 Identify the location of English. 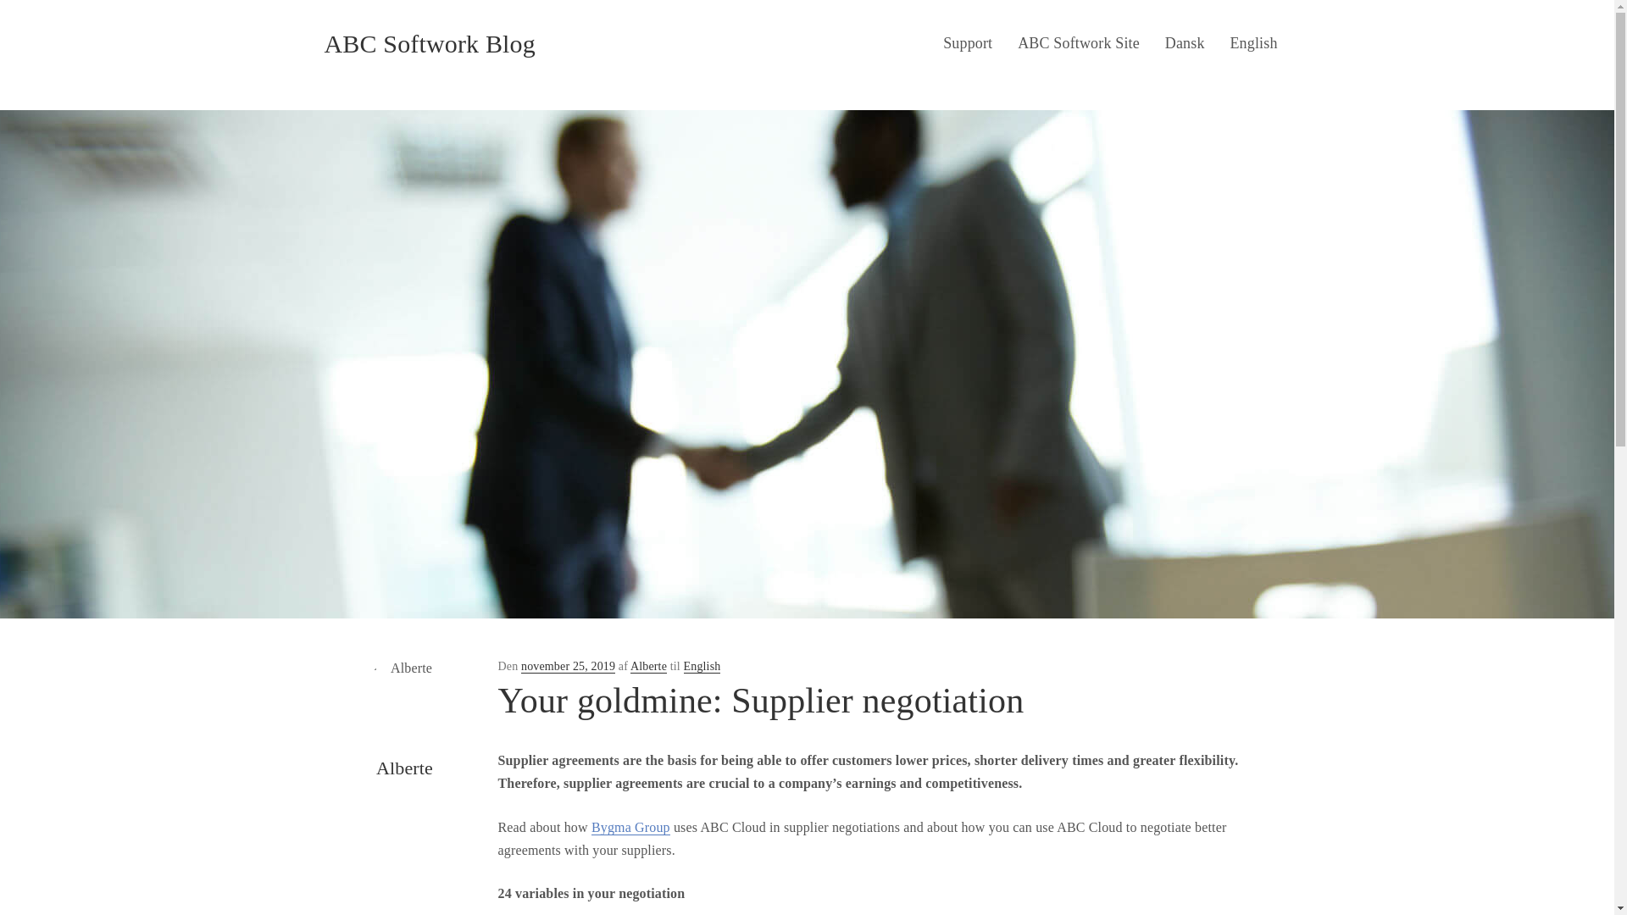
(702, 666).